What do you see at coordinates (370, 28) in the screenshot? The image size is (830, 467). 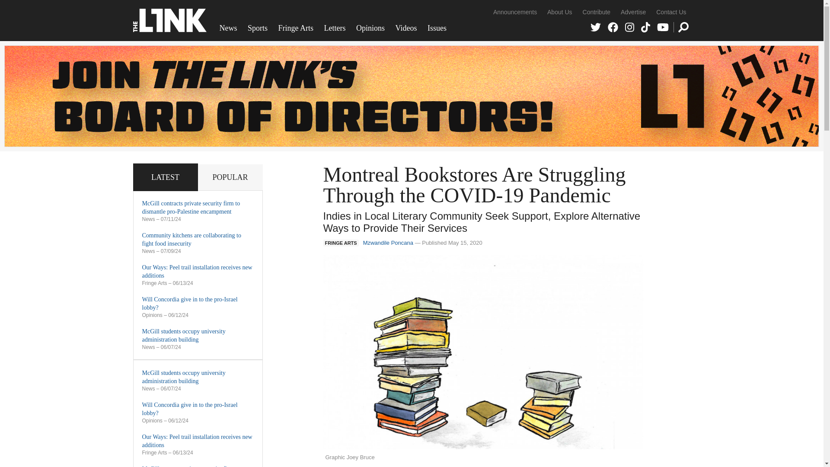 I see `Opinions` at bounding box center [370, 28].